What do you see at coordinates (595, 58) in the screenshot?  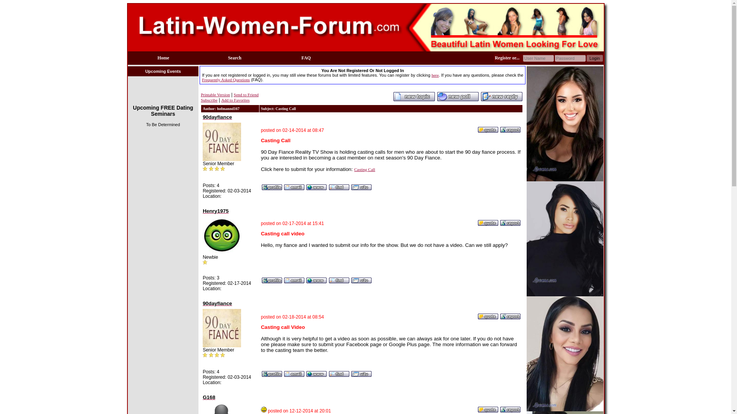 I see `Login` at bounding box center [595, 58].